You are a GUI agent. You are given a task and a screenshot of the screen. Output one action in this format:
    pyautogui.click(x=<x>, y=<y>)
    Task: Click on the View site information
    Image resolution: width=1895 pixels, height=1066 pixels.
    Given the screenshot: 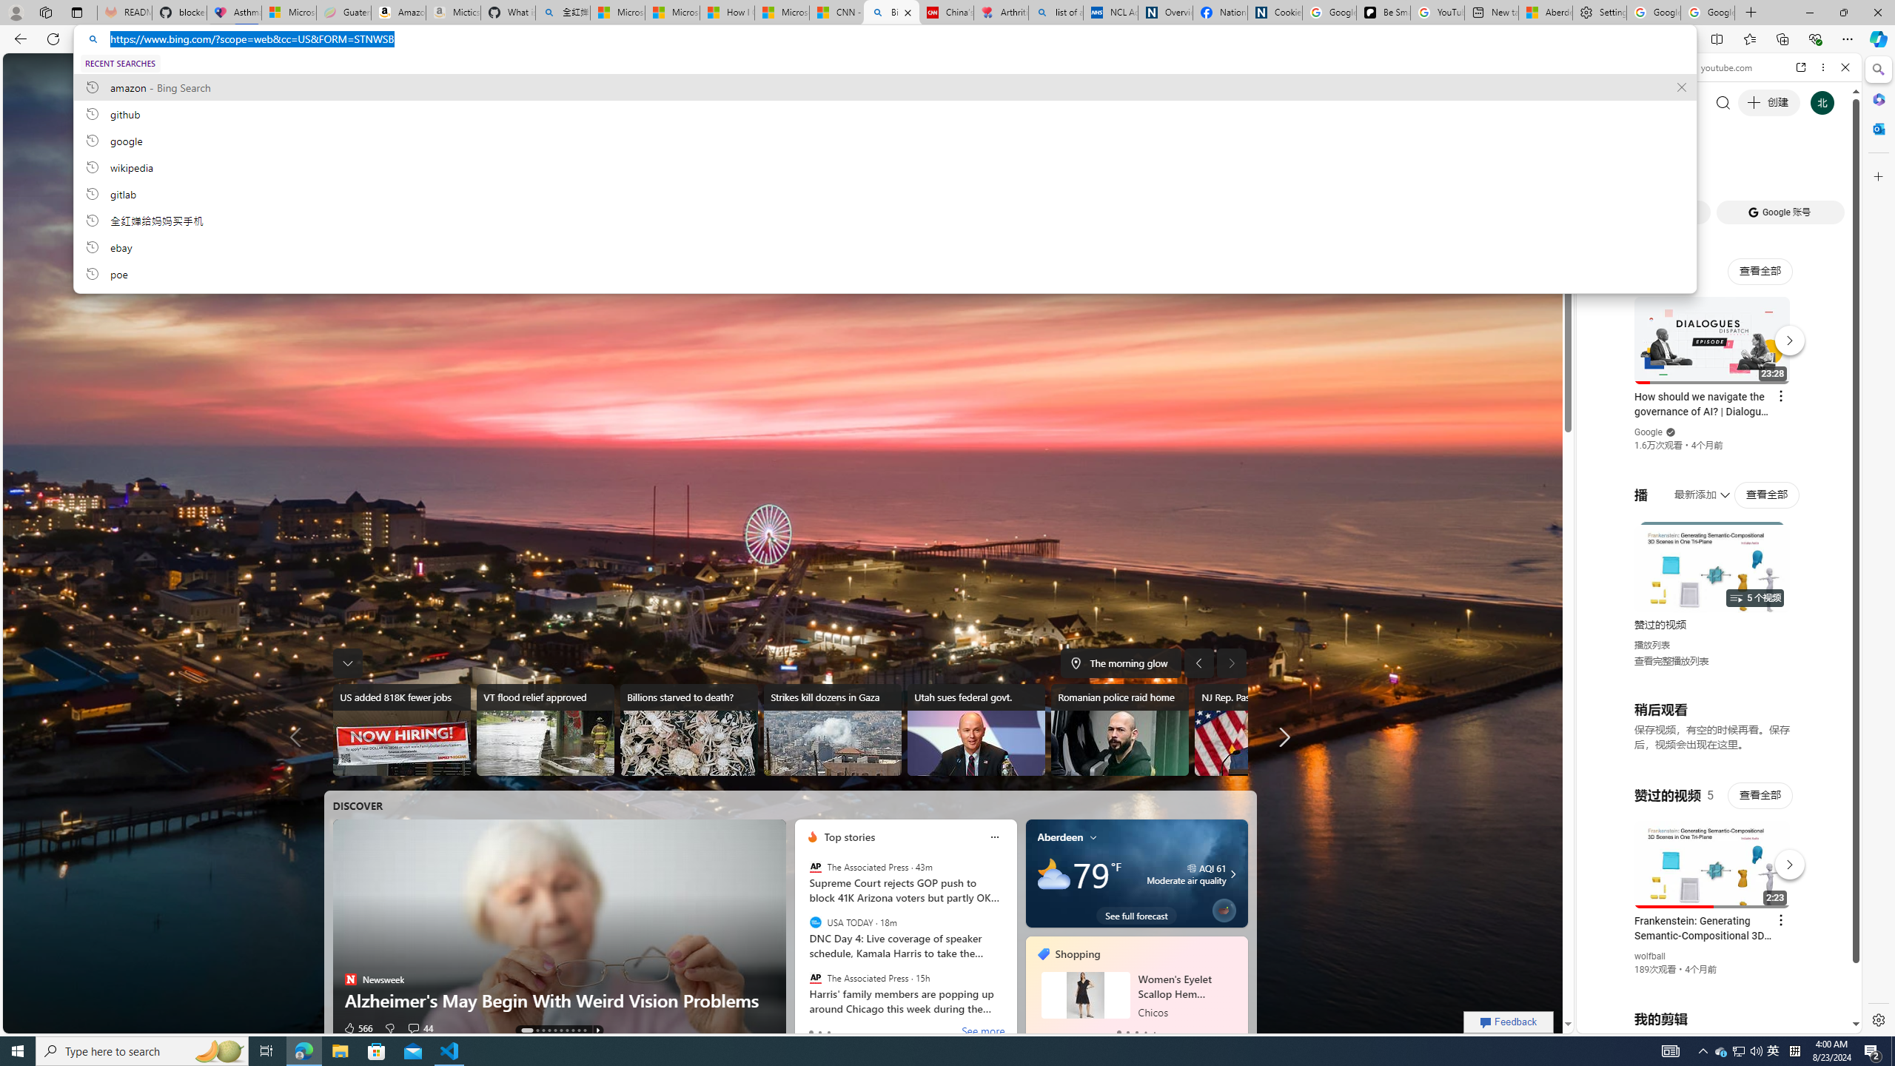 What is the action you would take?
    pyautogui.click(x=92, y=39)
    